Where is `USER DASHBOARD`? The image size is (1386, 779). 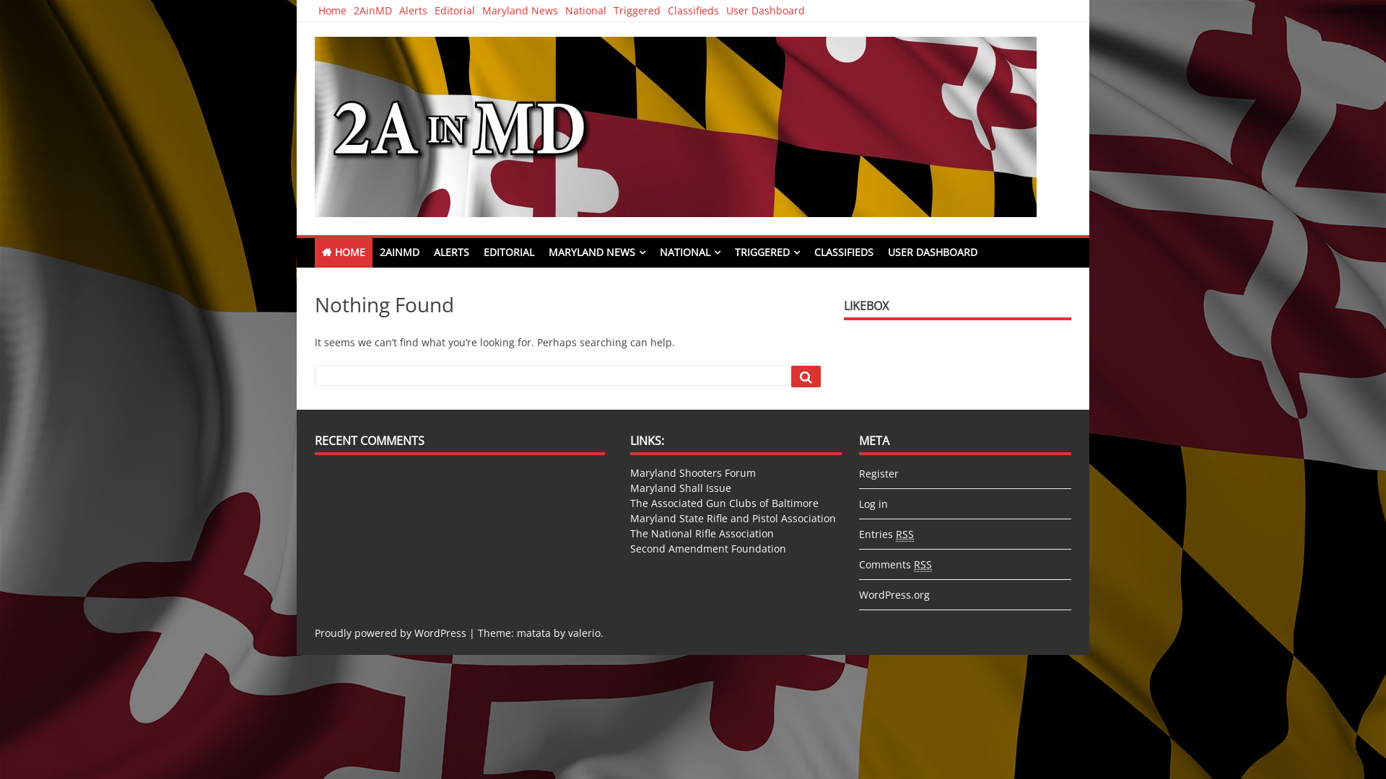
USER DASHBOARD is located at coordinates (933, 252).